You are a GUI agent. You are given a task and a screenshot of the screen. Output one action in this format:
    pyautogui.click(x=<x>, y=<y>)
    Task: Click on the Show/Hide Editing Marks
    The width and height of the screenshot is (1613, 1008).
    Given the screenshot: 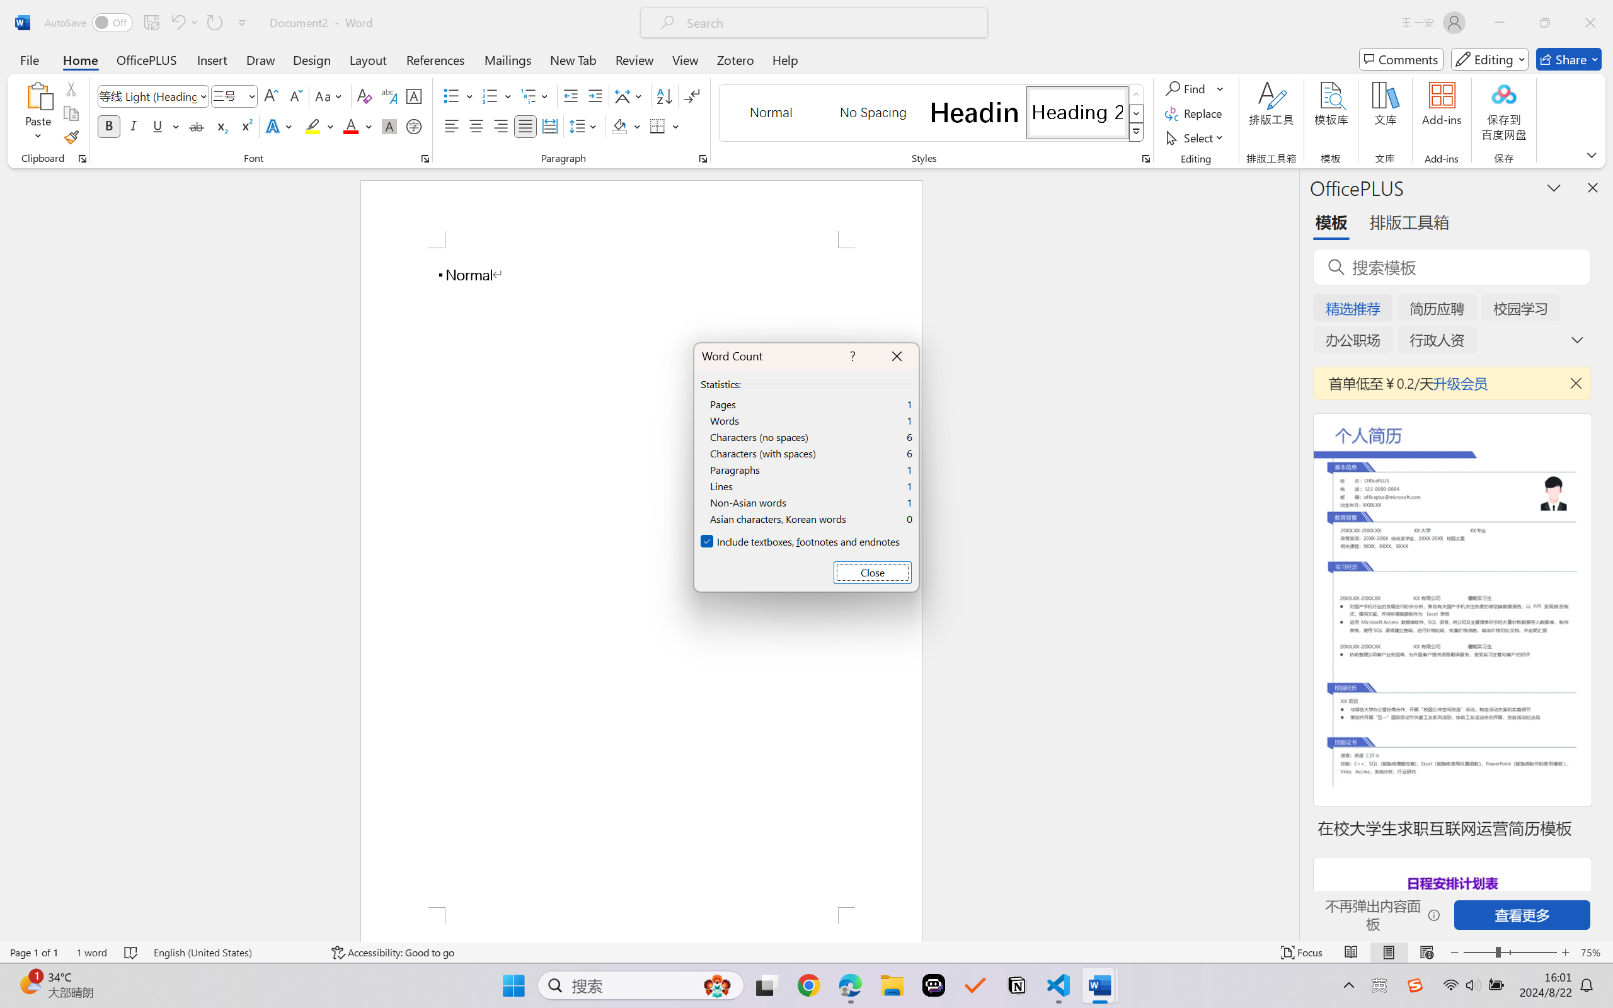 What is the action you would take?
    pyautogui.click(x=692, y=96)
    